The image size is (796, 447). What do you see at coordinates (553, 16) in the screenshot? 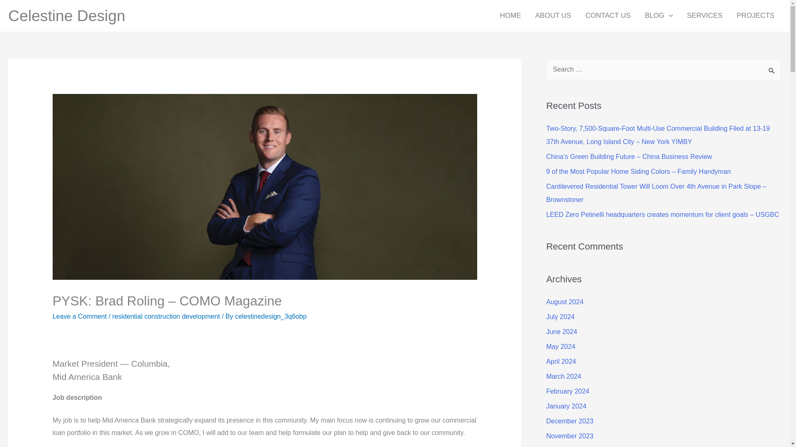
I see `ABOUT US` at bounding box center [553, 16].